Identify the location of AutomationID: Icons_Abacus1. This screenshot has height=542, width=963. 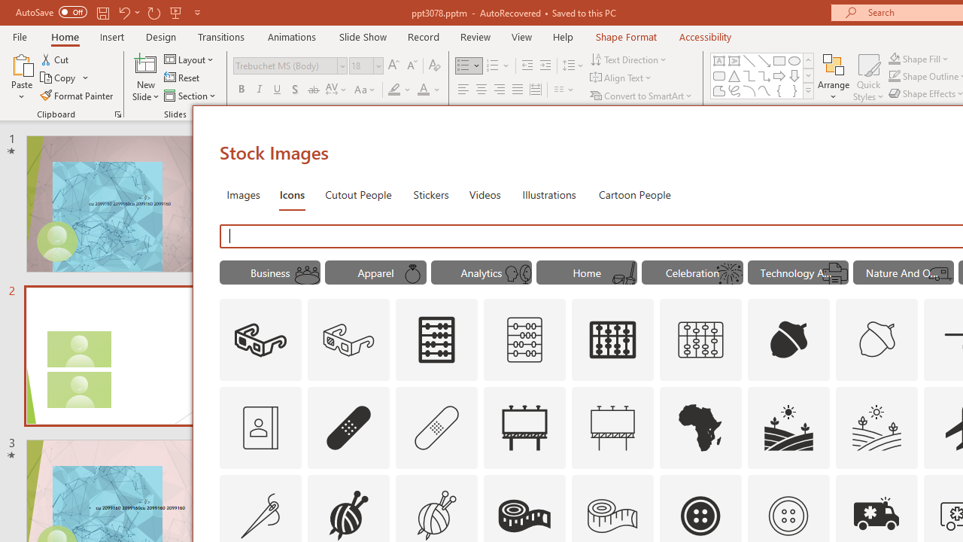
(613, 340).